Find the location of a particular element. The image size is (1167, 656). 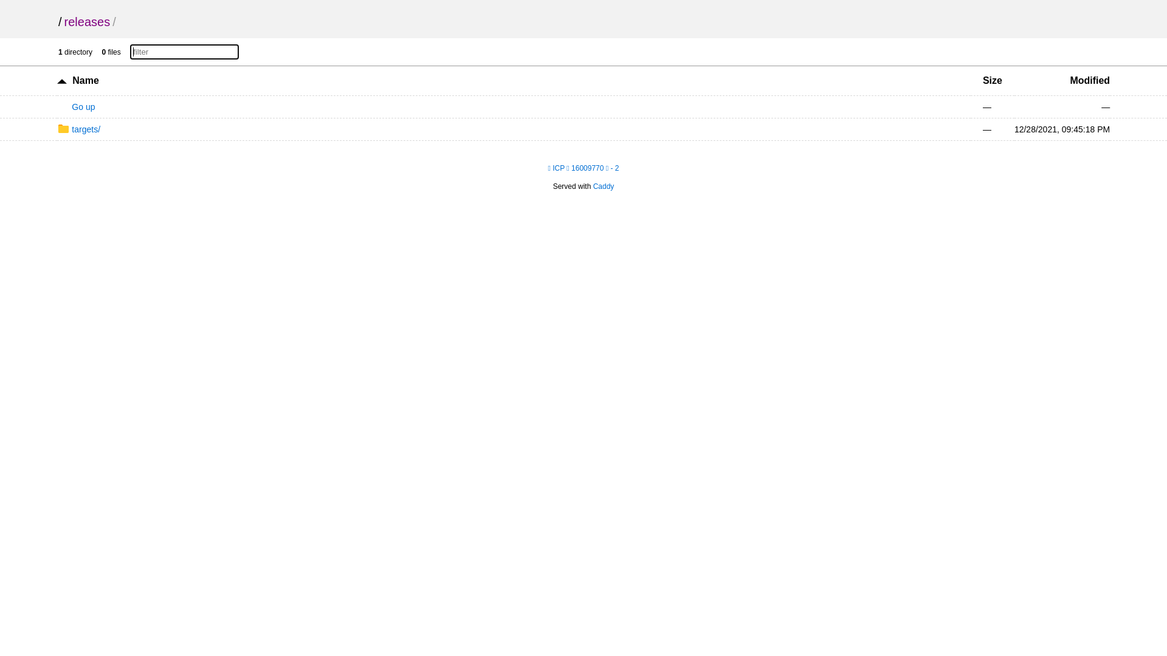

Size is located at coordinates (993, 80).